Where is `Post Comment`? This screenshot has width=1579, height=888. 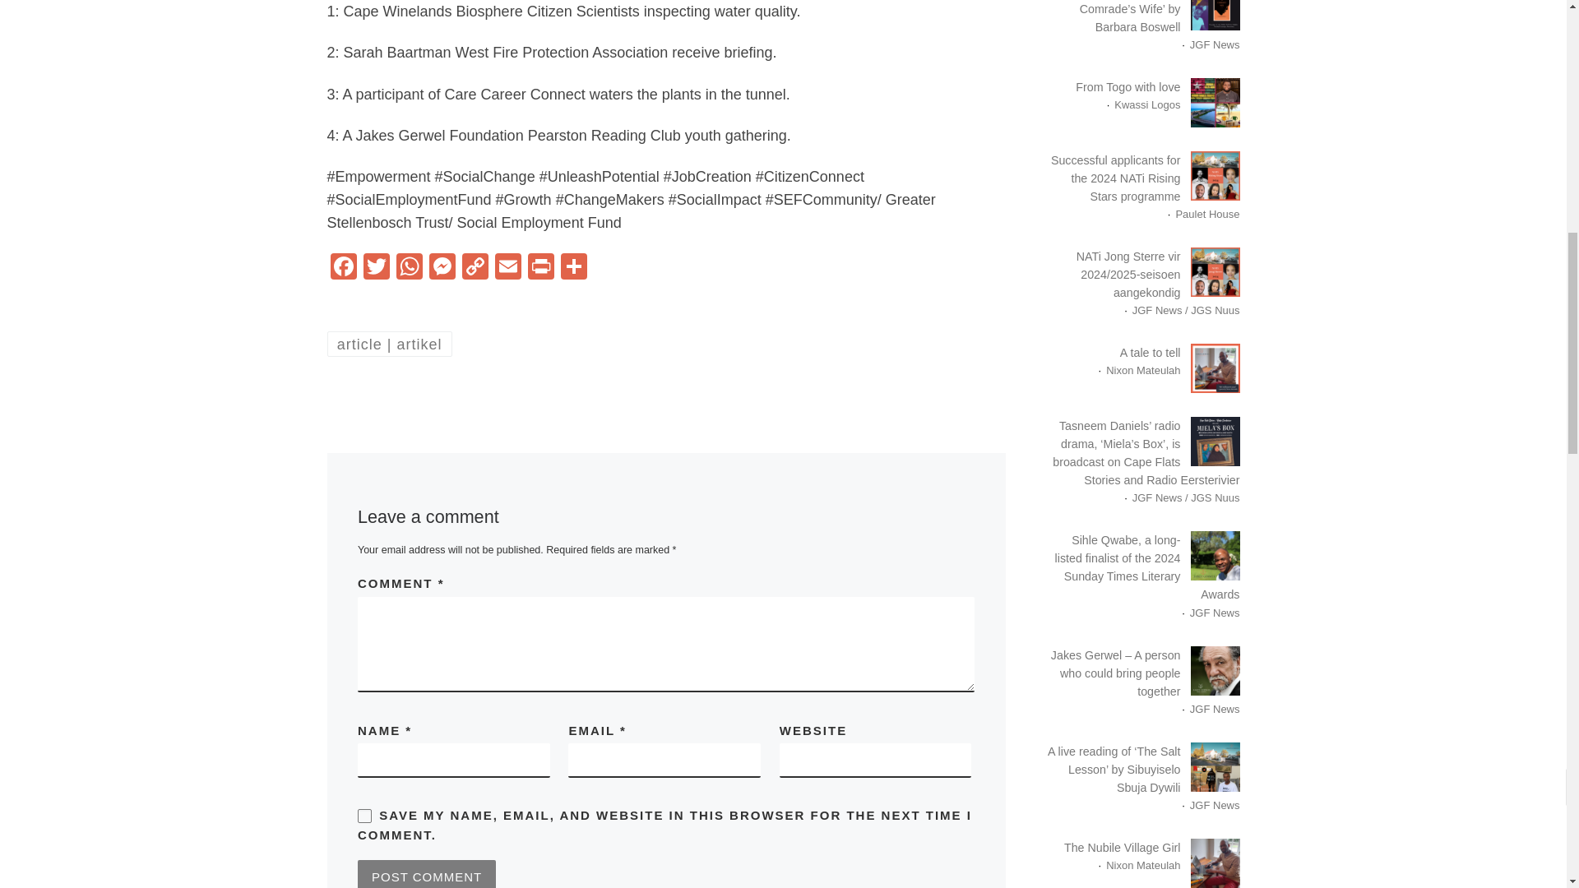
Post Comment is located at coordinates (426, 874).